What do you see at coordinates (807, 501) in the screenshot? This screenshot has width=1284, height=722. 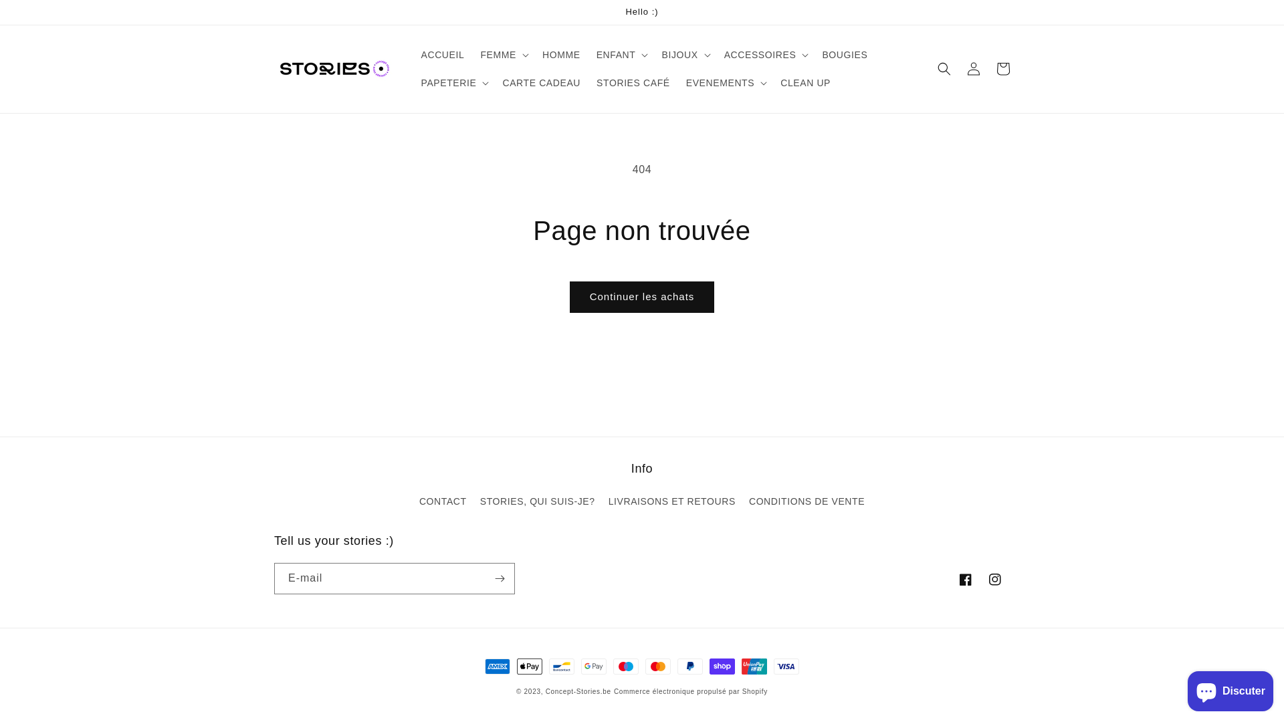 I see `CONDITIONS DE VENTE` at bounding box center [807, 501].